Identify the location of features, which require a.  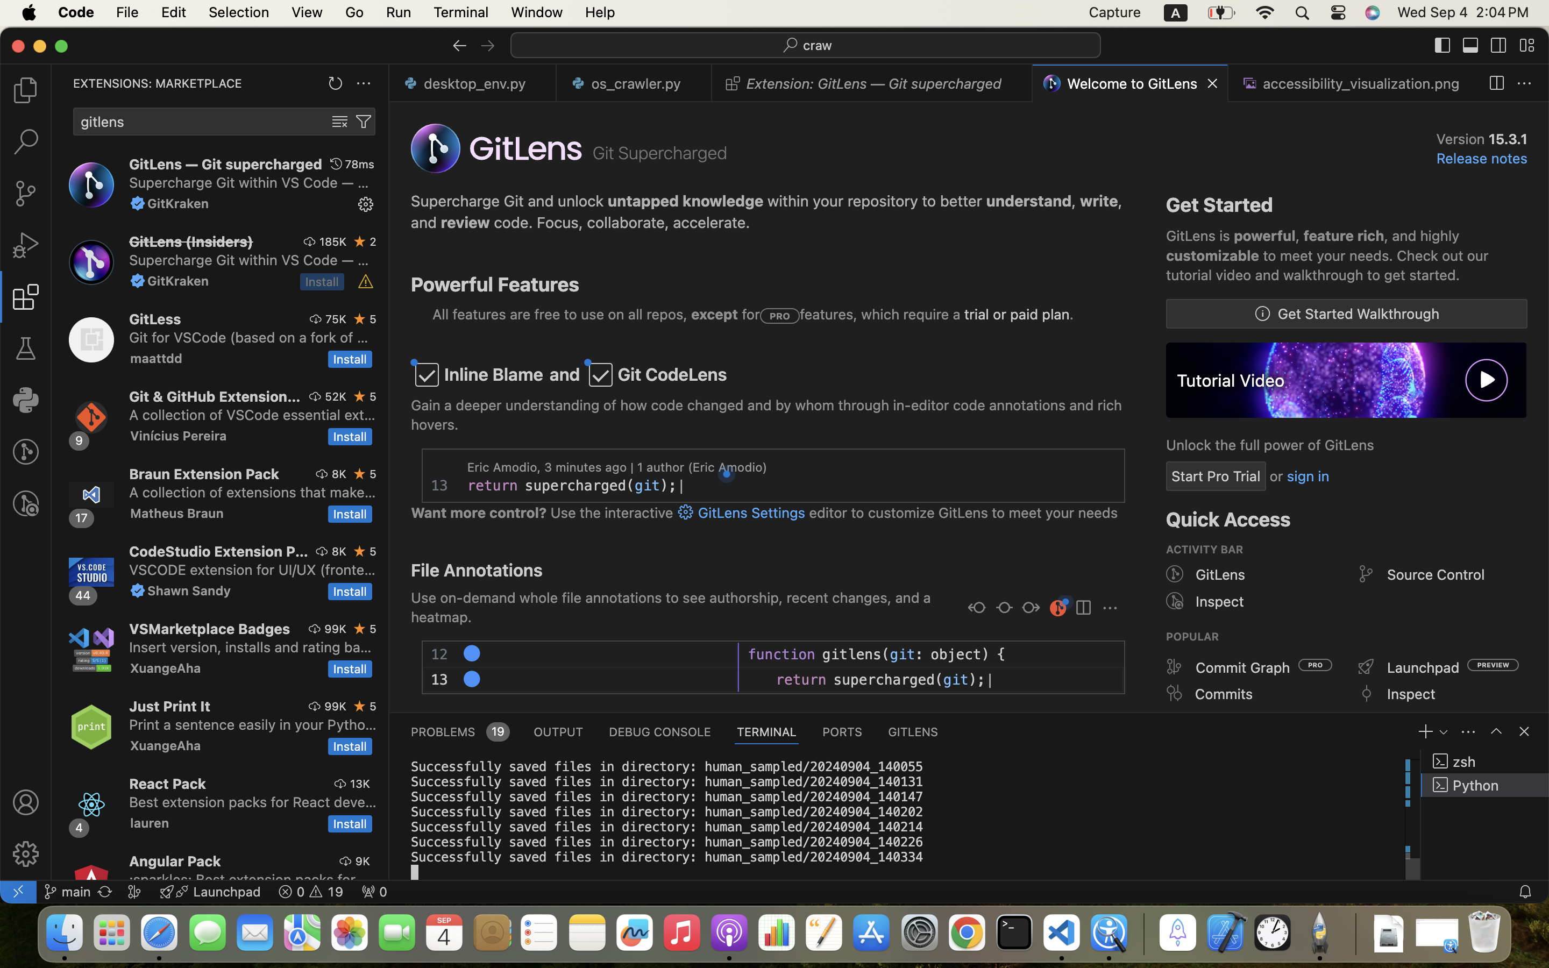
(883, 315).